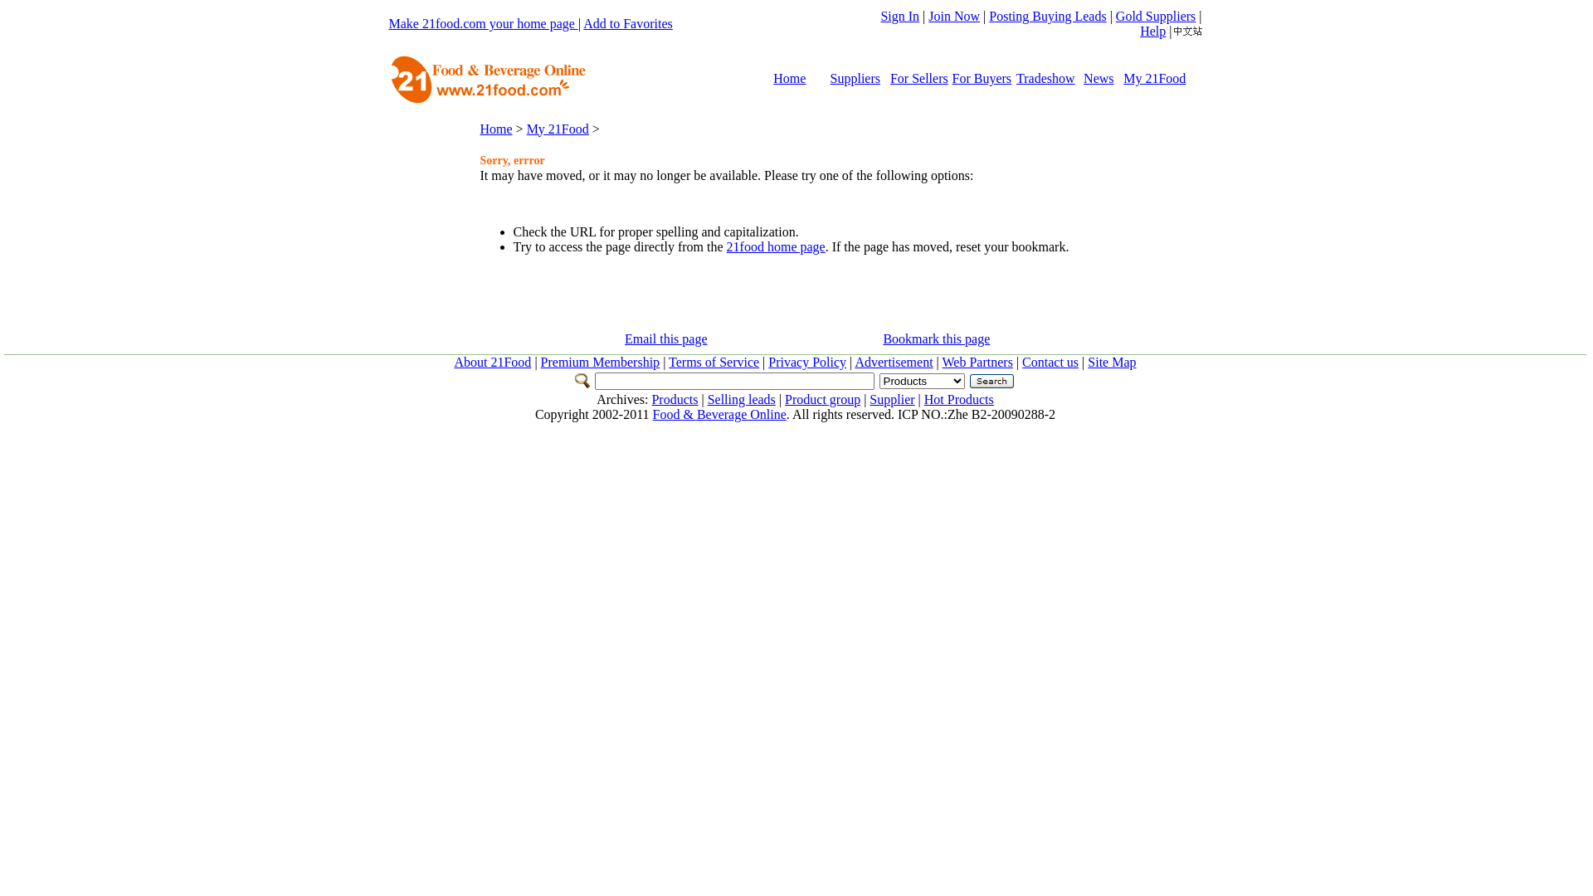 The width and height of the screenshot is (1593, 896). What do you see at coordinates (954, 17) in the screenshot?
I see `Join Now` at bounding box center [954, 17].